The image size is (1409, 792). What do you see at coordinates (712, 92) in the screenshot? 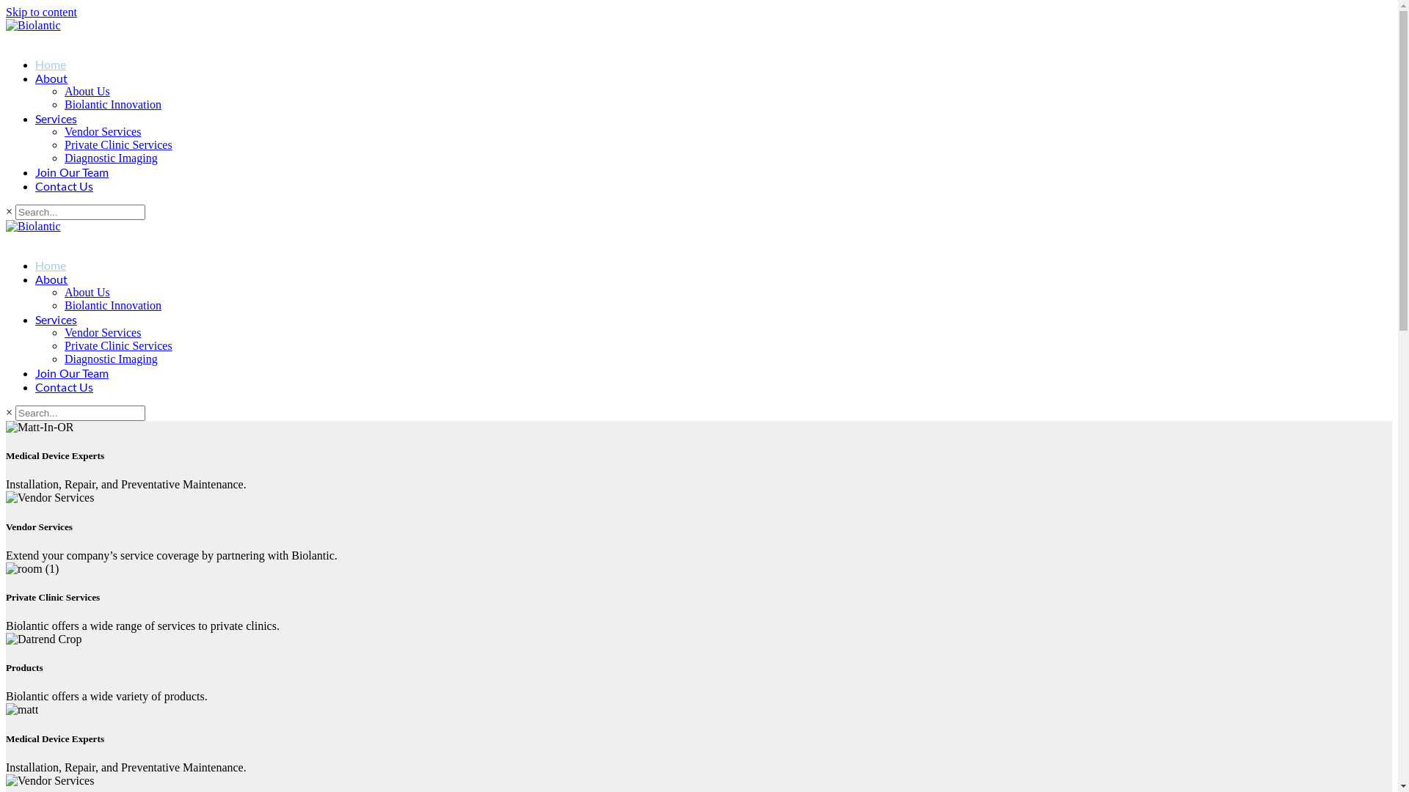
I see `About Us` at bounding box center [712, 92].